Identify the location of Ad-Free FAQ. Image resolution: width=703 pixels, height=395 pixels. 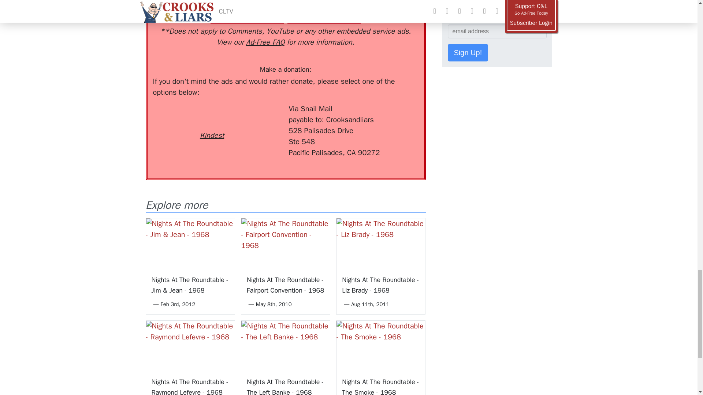
(265, 42).